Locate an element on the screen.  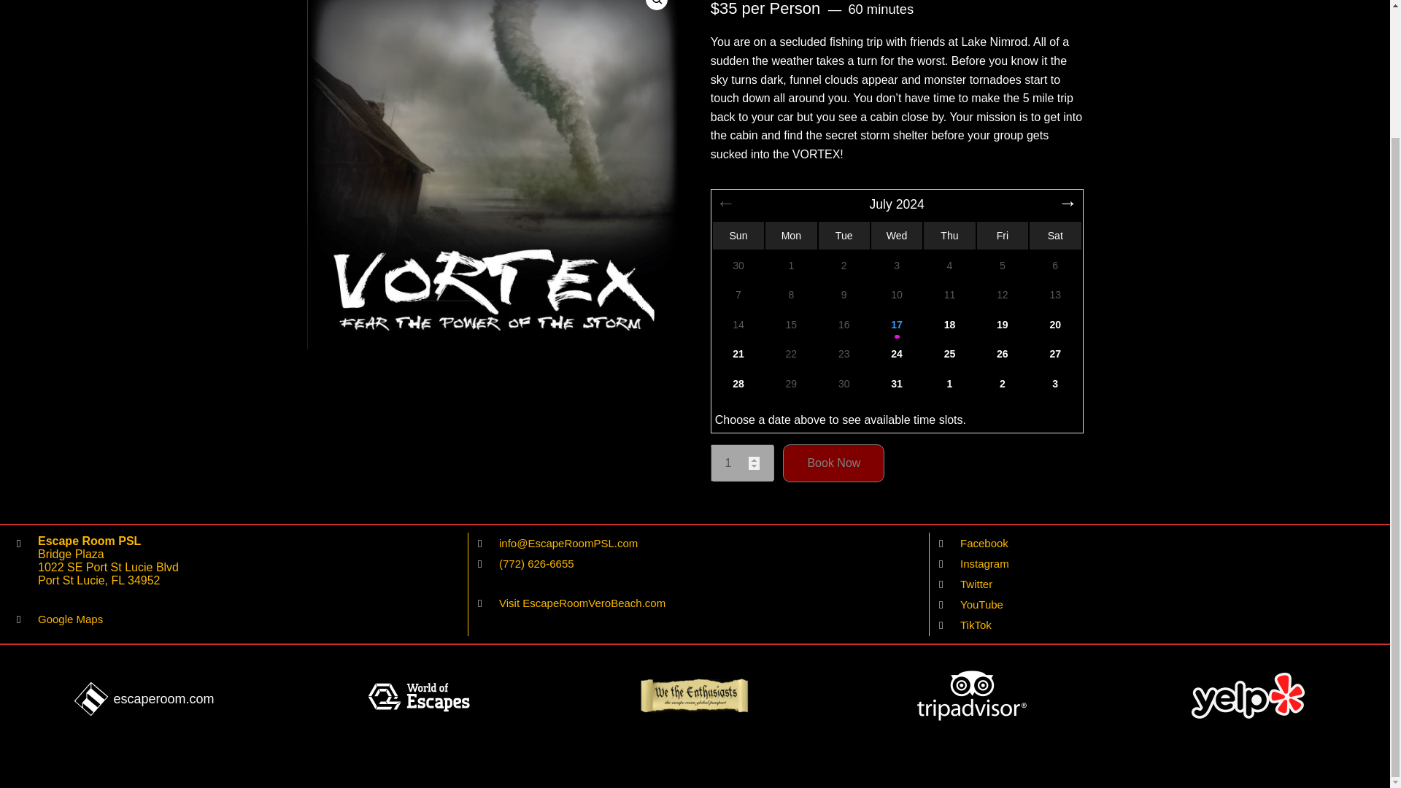
Sunday is located at coordinates (737, 235).